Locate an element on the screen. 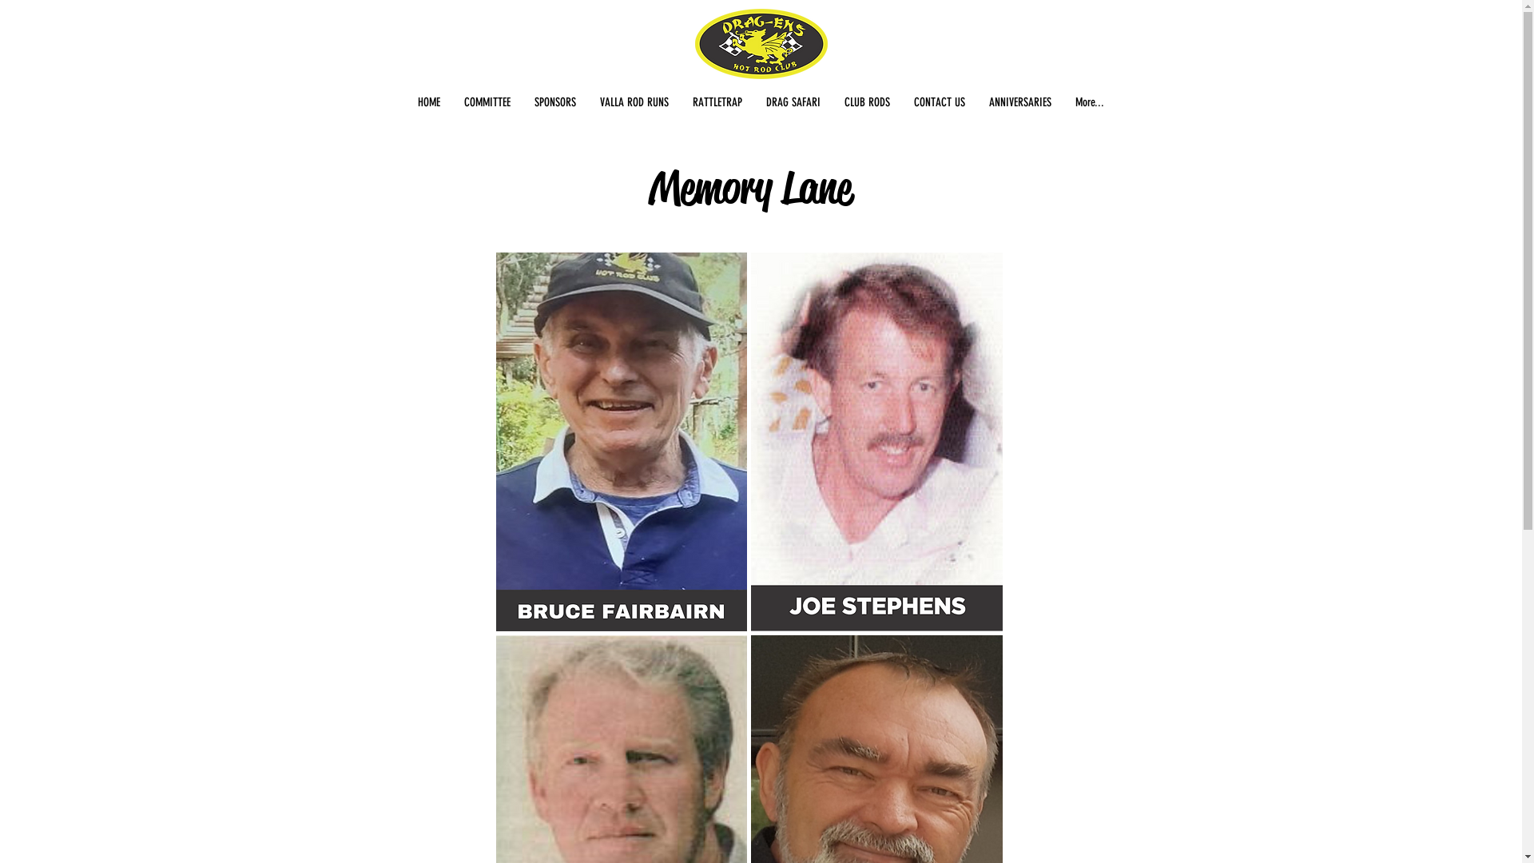 The image size is (1534, 863). VALLA ROD RUNS is located at coordinates (634, 102).